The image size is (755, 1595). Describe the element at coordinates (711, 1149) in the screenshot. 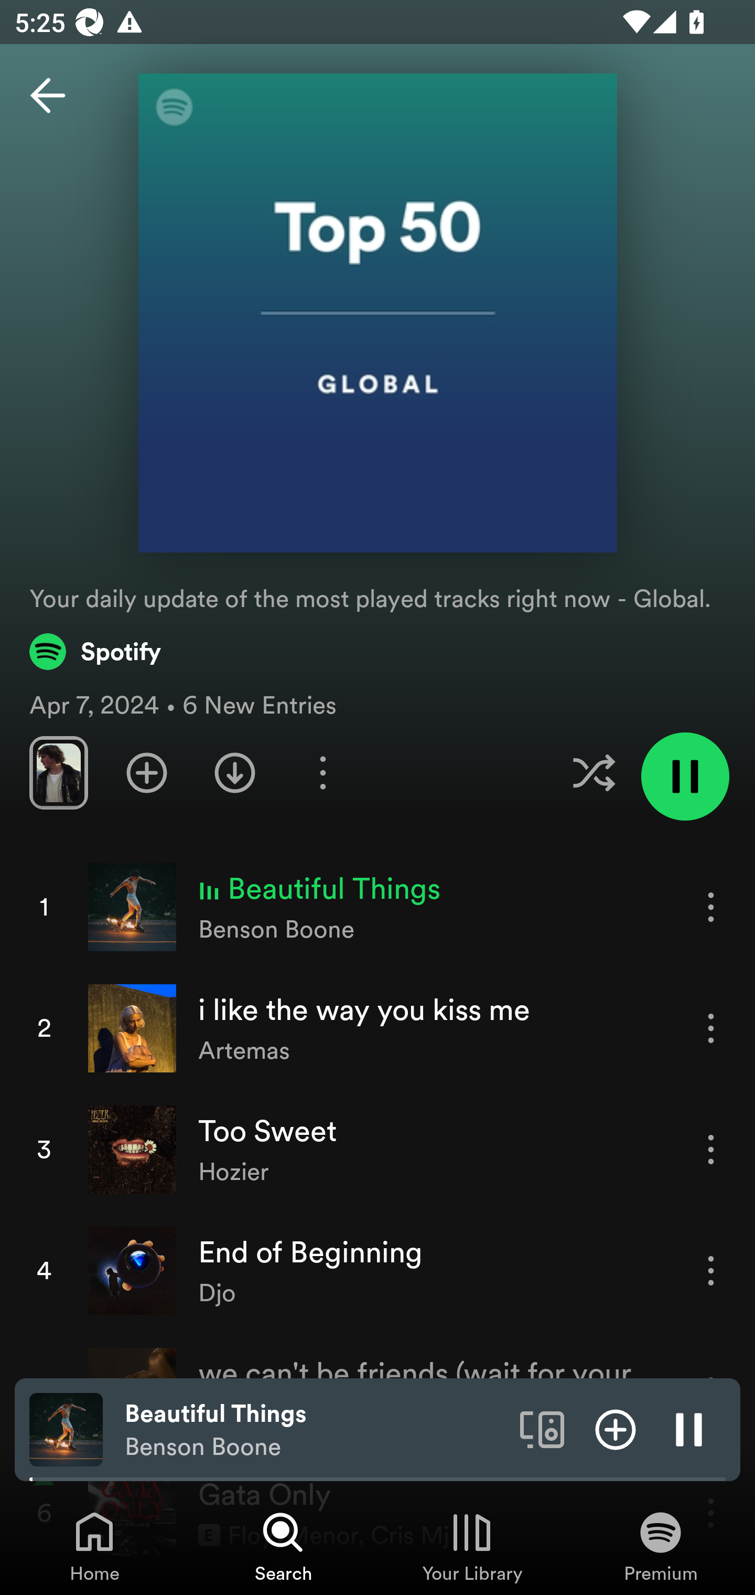

I see `More options for song Too Sweet` at that location.